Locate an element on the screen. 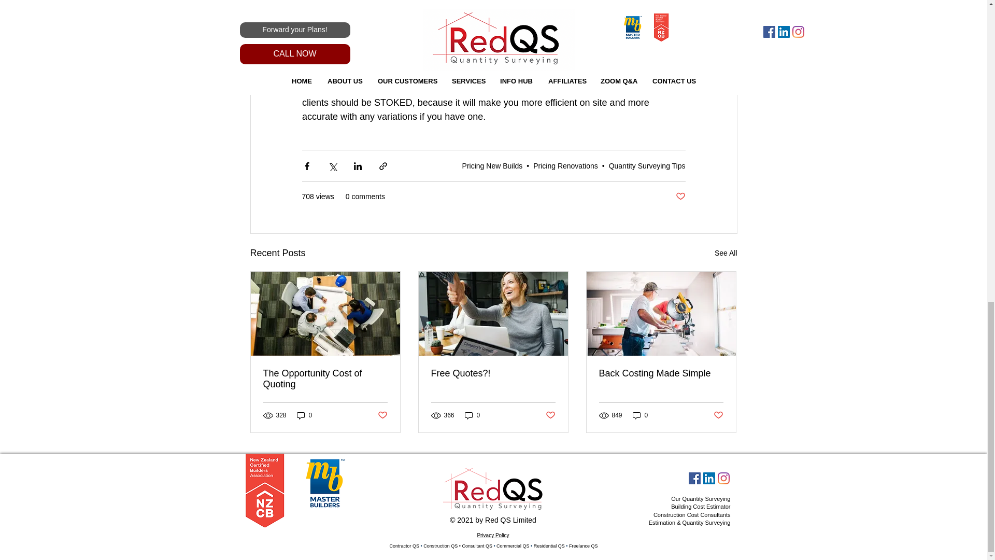  Free Quotes?! is located at coordinates (493, 373).